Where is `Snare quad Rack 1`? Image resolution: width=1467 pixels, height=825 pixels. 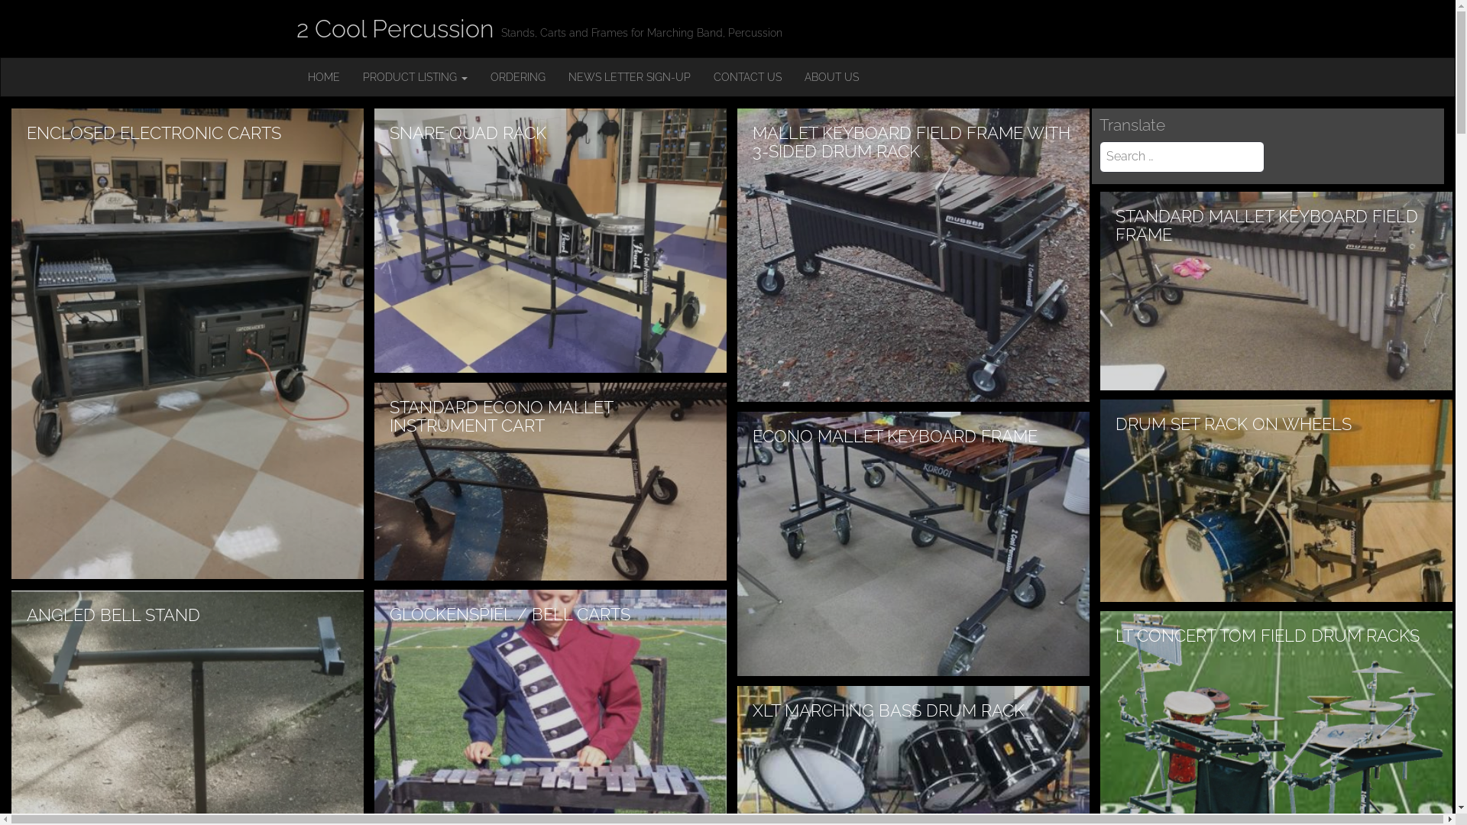 Snare quad Rack 1 is located at coordinates (550, 241).